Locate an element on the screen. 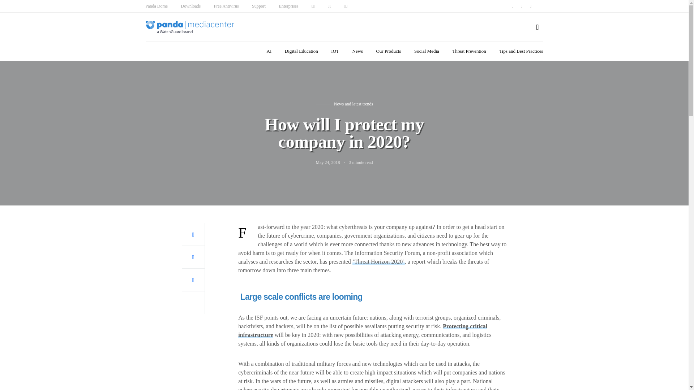 This screenshot has width=694, height=390. Free Antivirus is located at coordinates (226, 6).